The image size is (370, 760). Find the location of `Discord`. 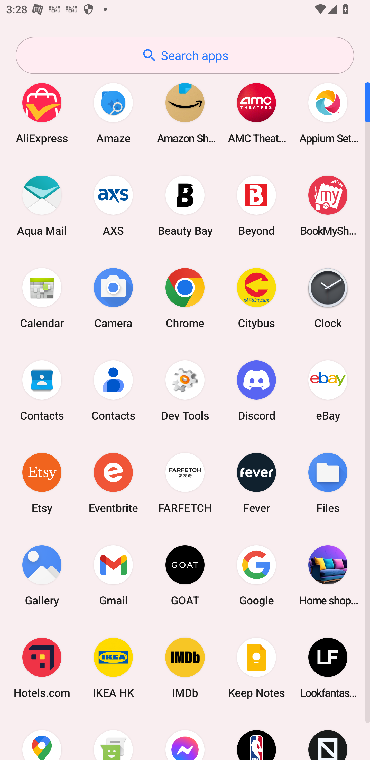

Discord is located at coordinates (256, 390).